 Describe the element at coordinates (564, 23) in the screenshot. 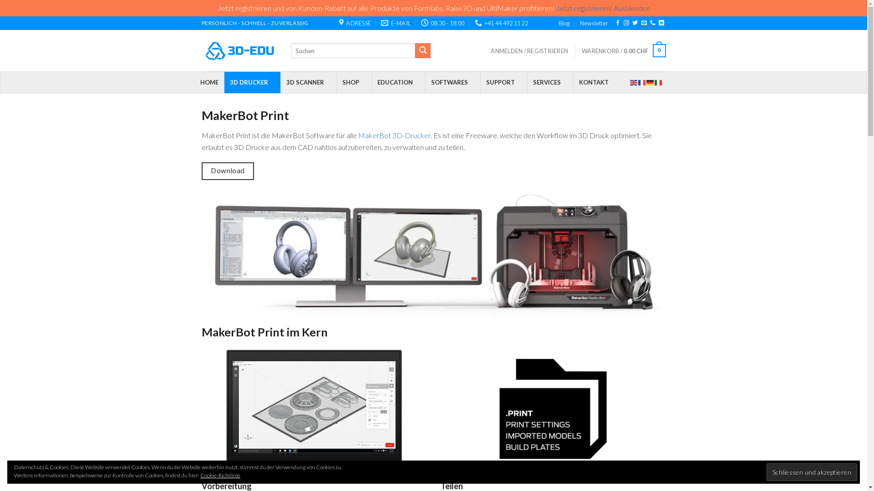

I see `Blog` at that location.